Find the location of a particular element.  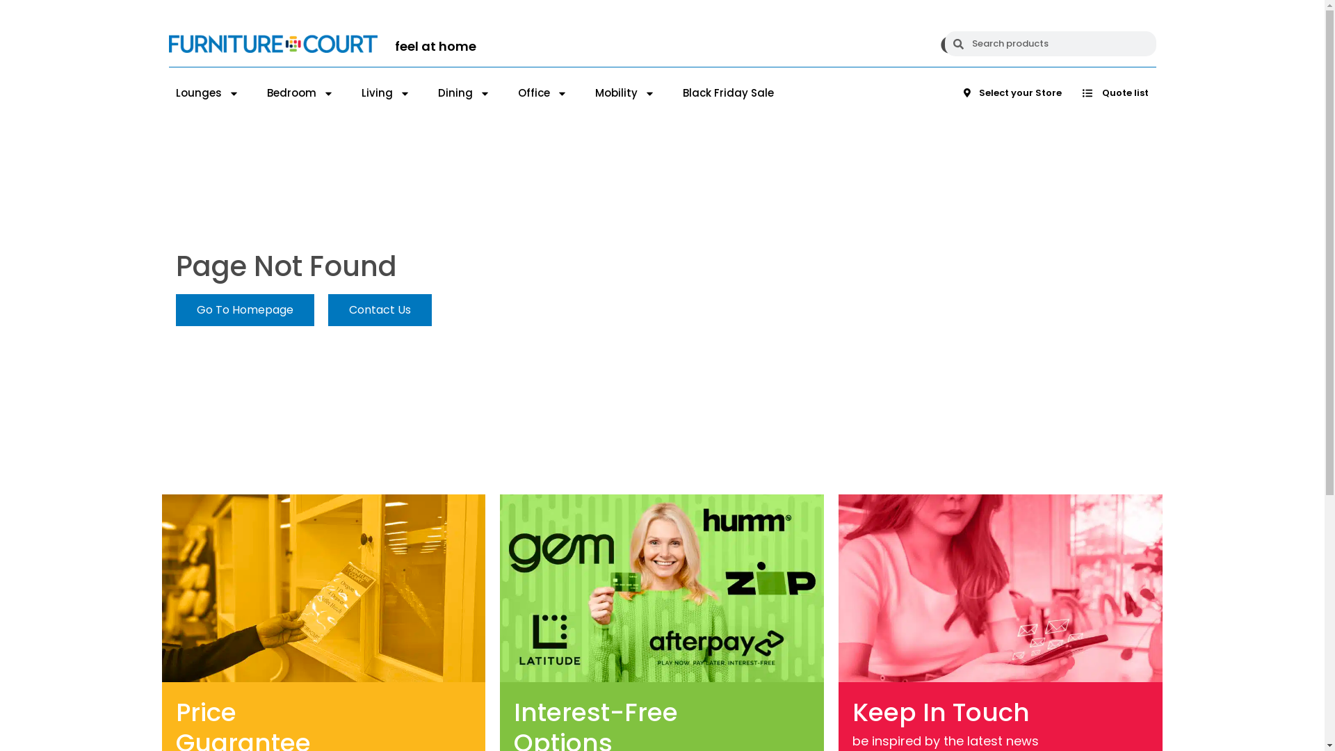

Keep In Touch is located at coordinates (952, 712).